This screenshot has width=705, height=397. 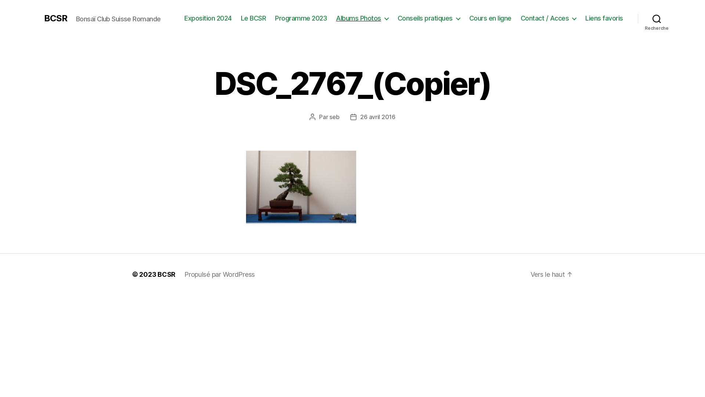 What do you see at coordinates (208, 18) in the screenshot?
I see `Exposition 2024` at bounding box center [208, 18].